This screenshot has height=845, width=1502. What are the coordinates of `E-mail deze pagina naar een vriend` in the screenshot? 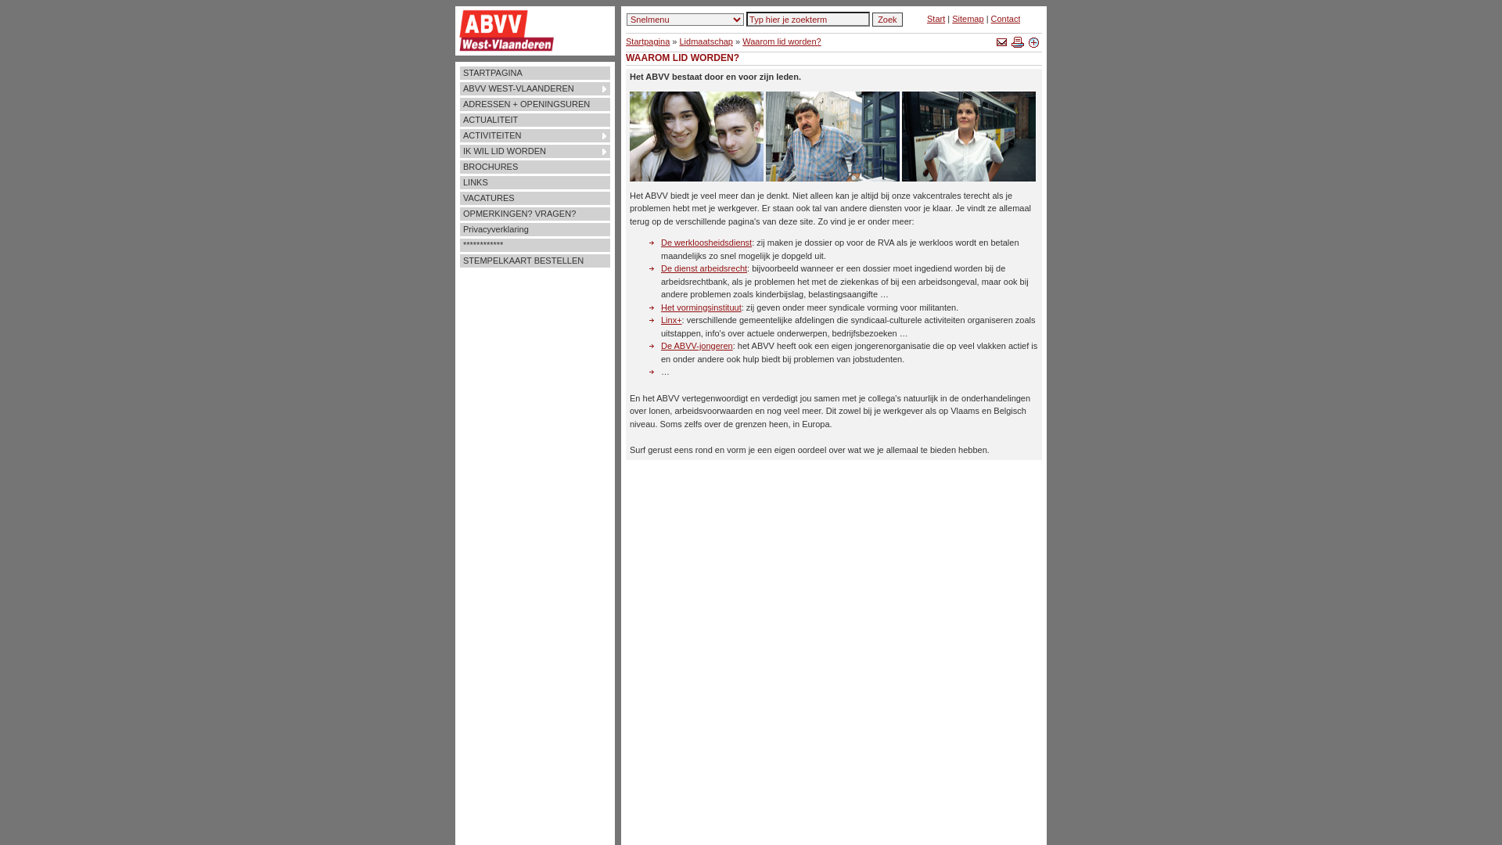 It's located at (1003, 44).